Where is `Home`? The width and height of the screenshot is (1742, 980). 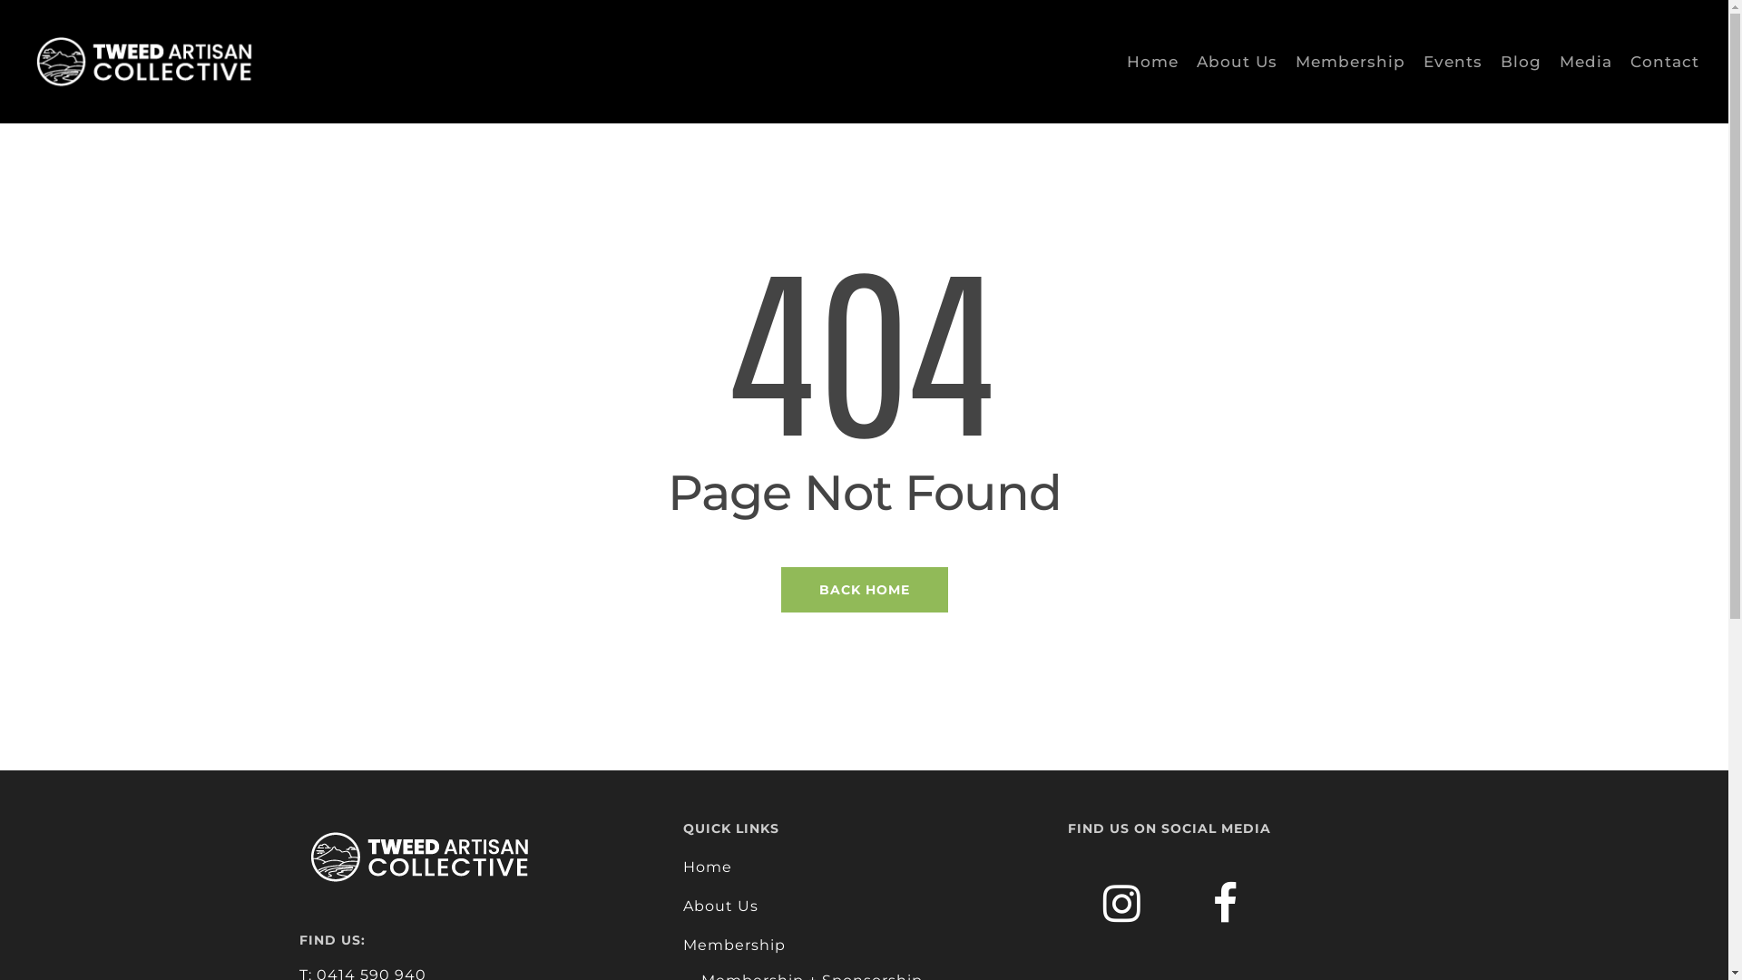 Home is located at coordinates (864, 867).